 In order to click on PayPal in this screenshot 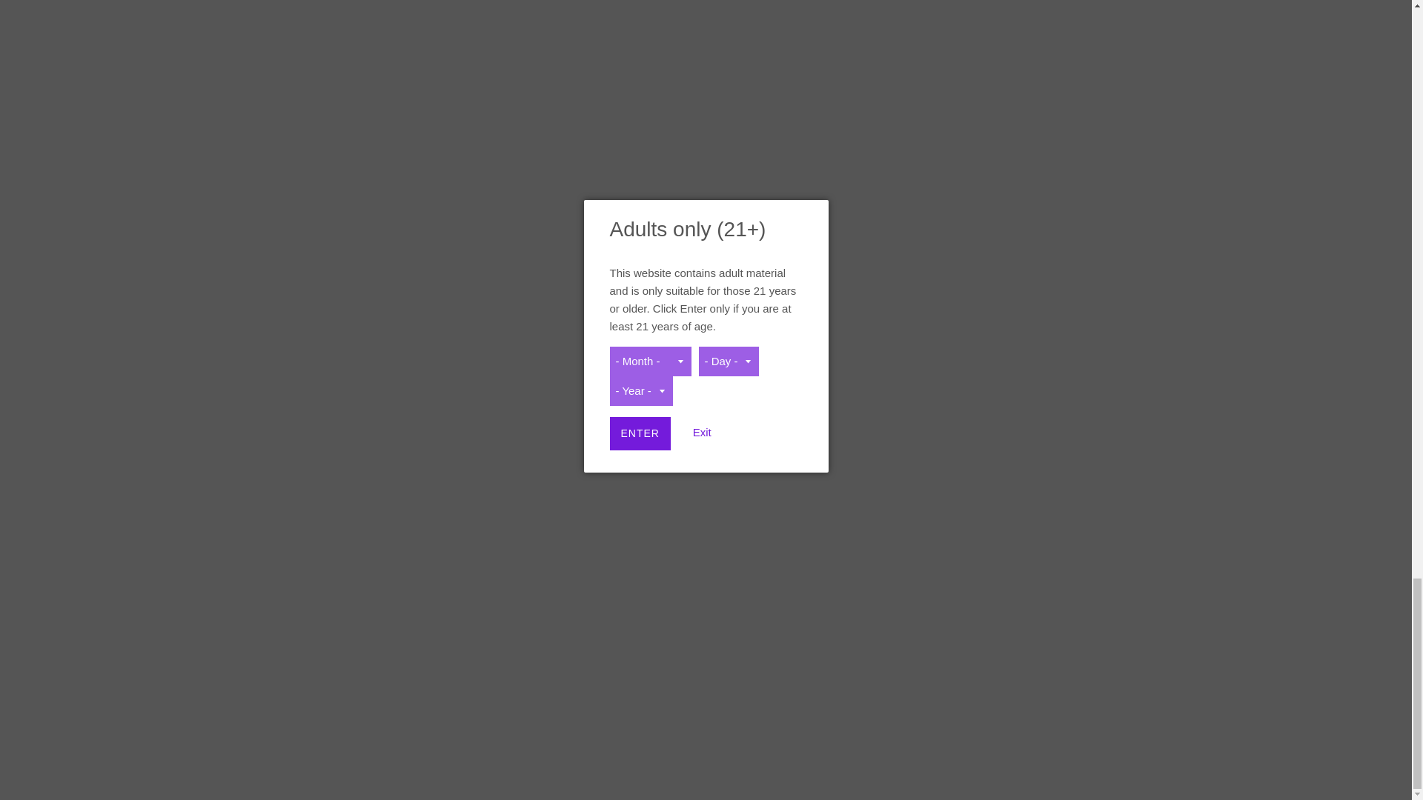, I will do `click(1080, 769)`.